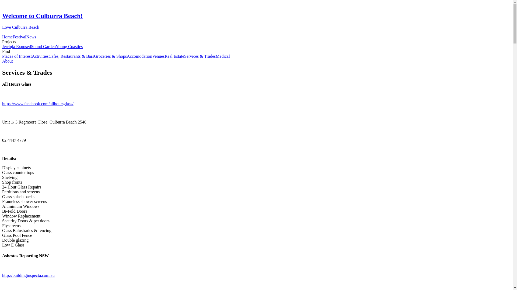 The image size is (517, 290). What do you see at coordinates (40, 56) in the screenshot?
I see `Activities` at bounding box center [40, 56].